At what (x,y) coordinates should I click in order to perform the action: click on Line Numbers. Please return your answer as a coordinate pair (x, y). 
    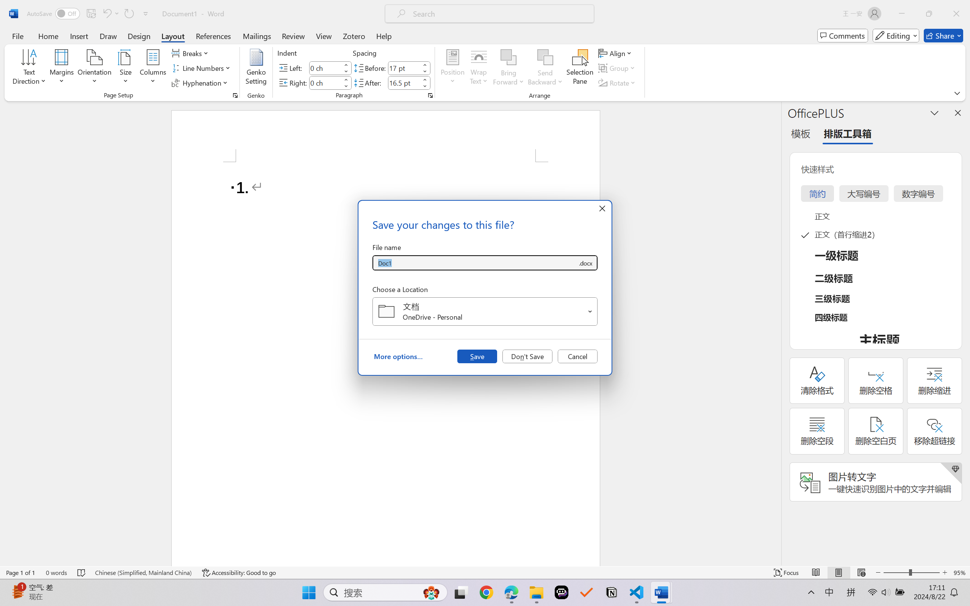
    Looking at the image, I should click on (202, 68).